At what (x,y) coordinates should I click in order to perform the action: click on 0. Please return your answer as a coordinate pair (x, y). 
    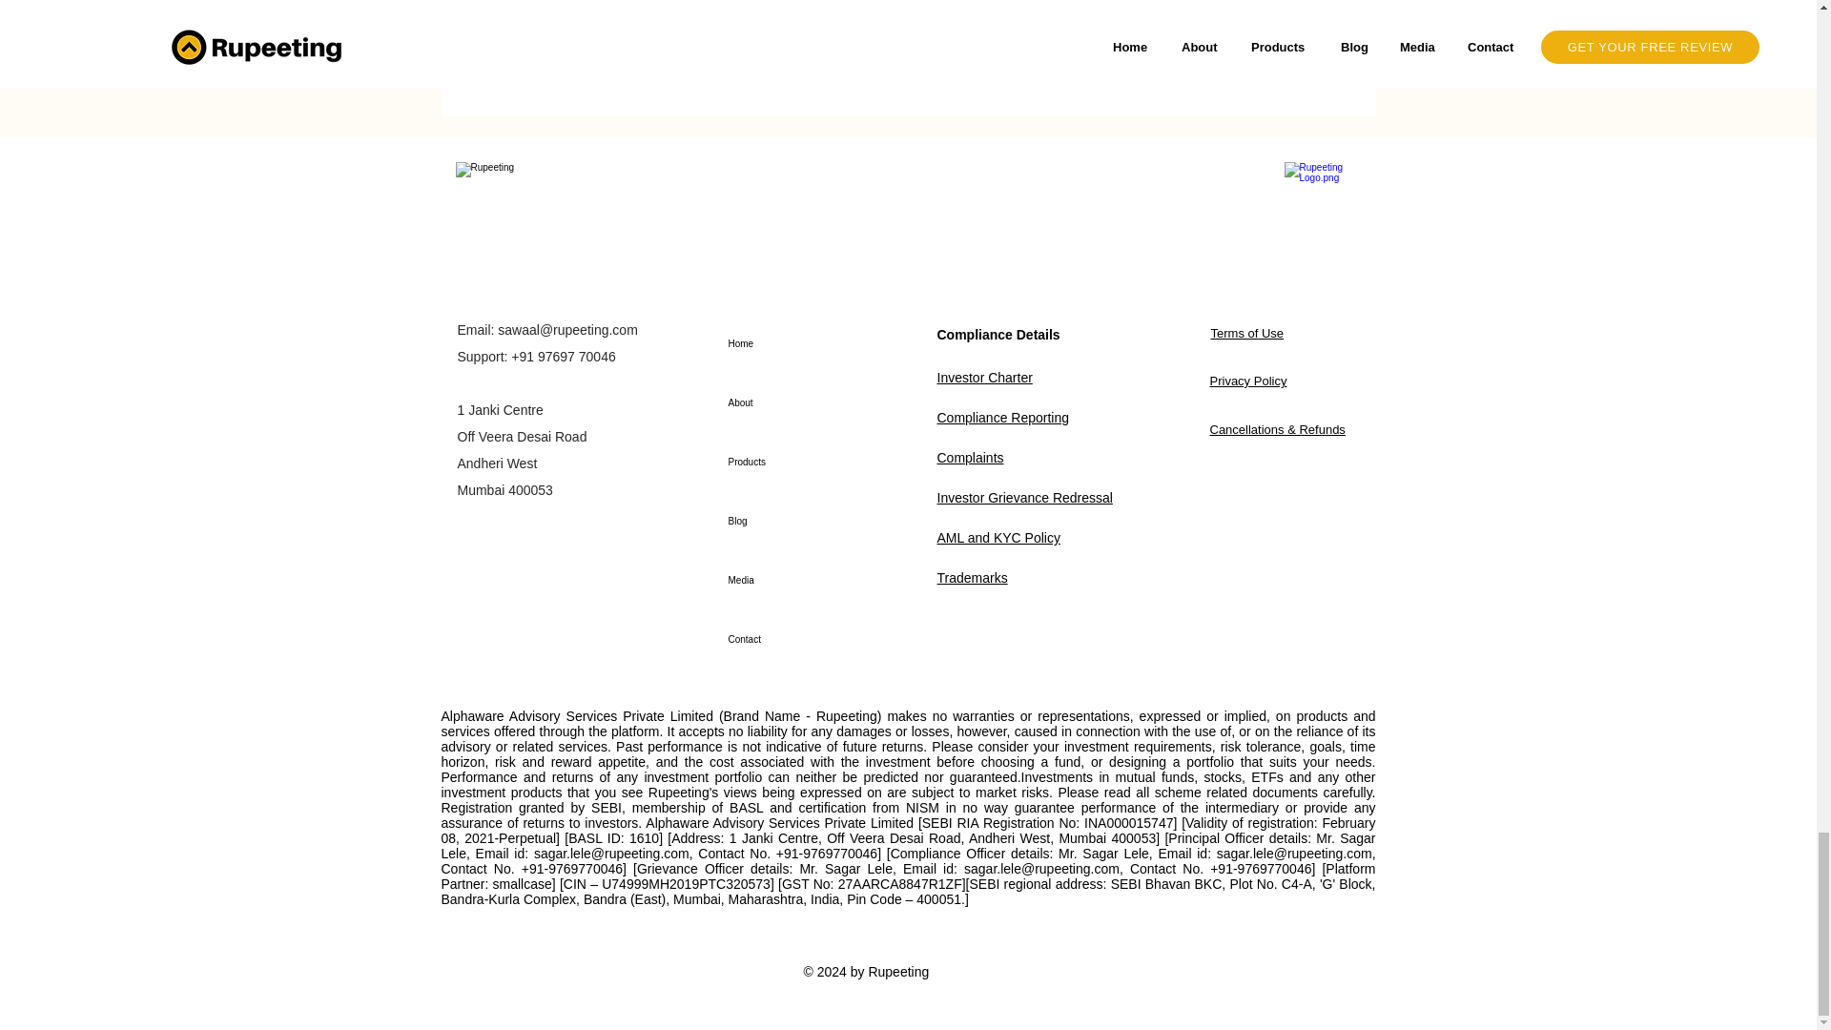
    Looking at the image, I should click on (1171, 46).